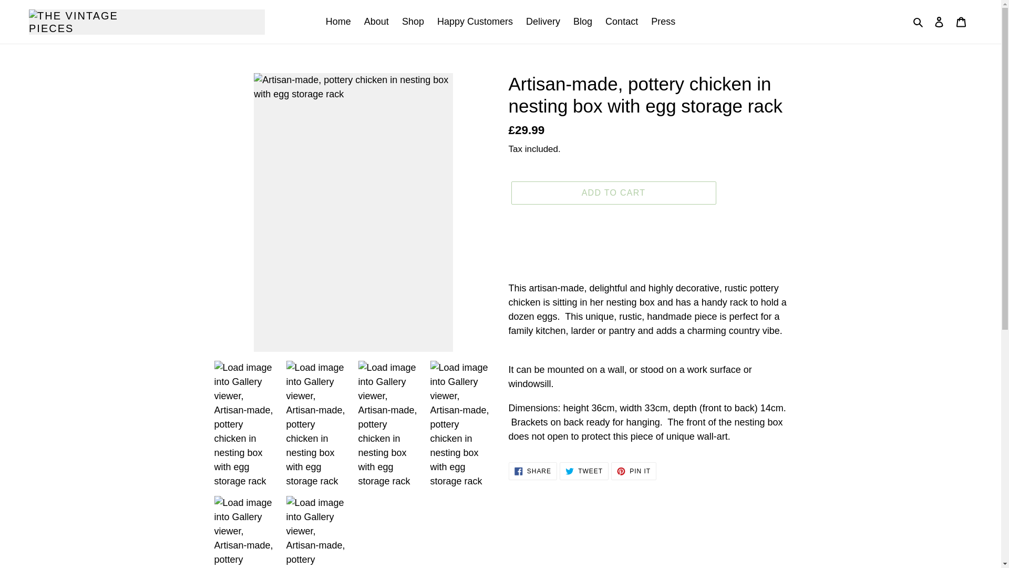 The width and height of the screenshot is (1009, 568). What do you see at coordinates (939, 22) in the screenshot?
I see `Contact` at bounding box center [939, 22].